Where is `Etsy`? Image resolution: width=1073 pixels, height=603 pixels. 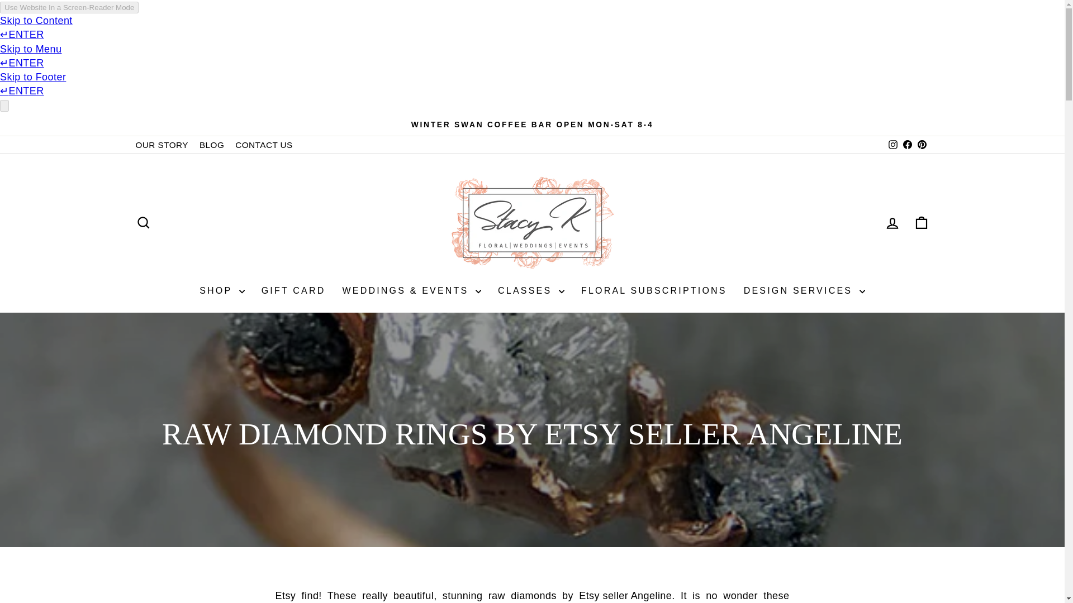 Etsy is located at coordinates (285, 596).